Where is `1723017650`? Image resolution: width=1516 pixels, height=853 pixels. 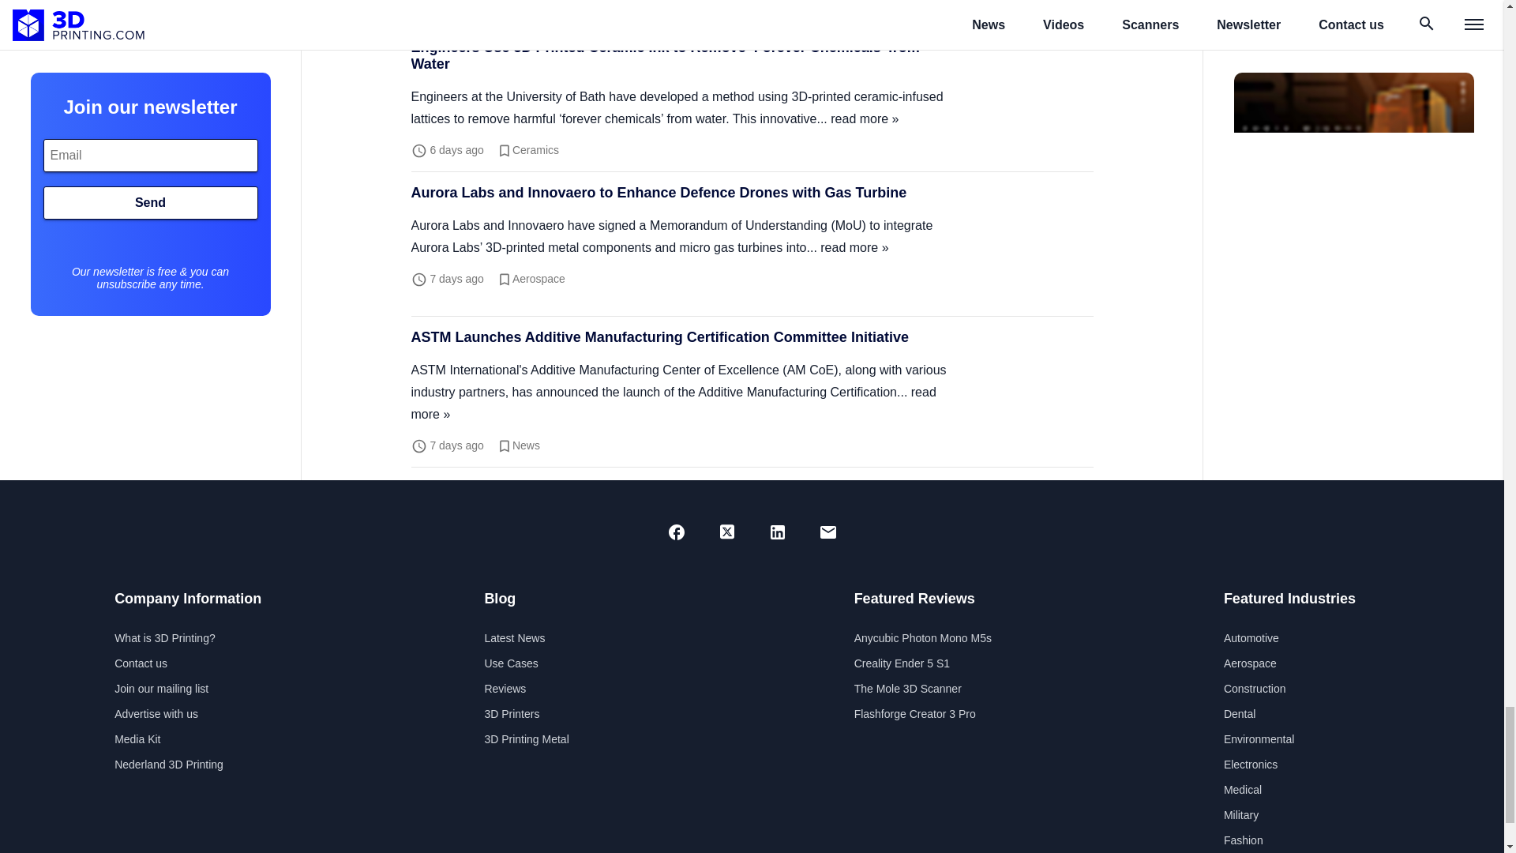
1723017650 is located at coordinates (456, 445).